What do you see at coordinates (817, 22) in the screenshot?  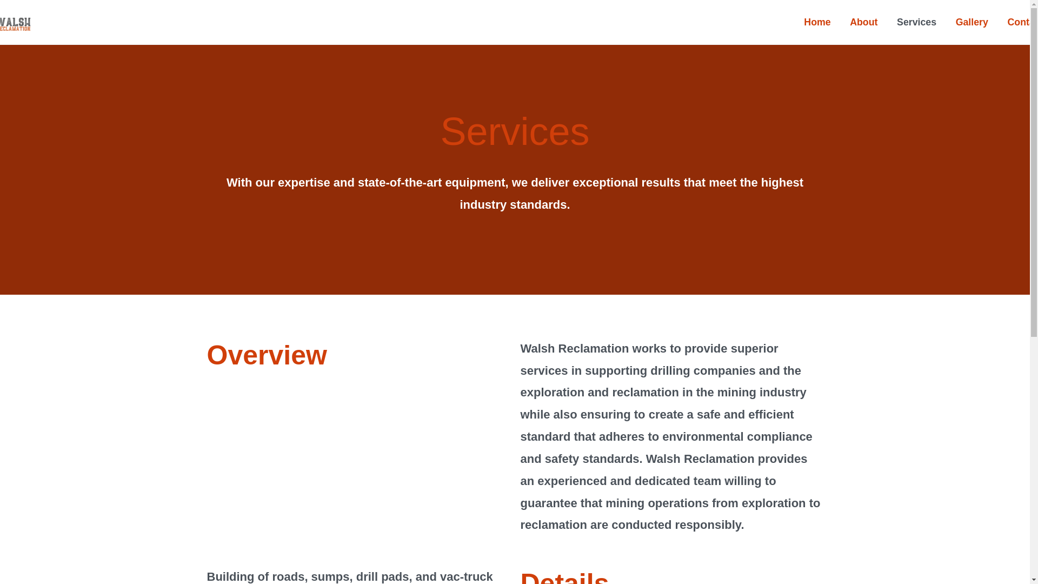 I see `Home` at bounding box center [817, 22].